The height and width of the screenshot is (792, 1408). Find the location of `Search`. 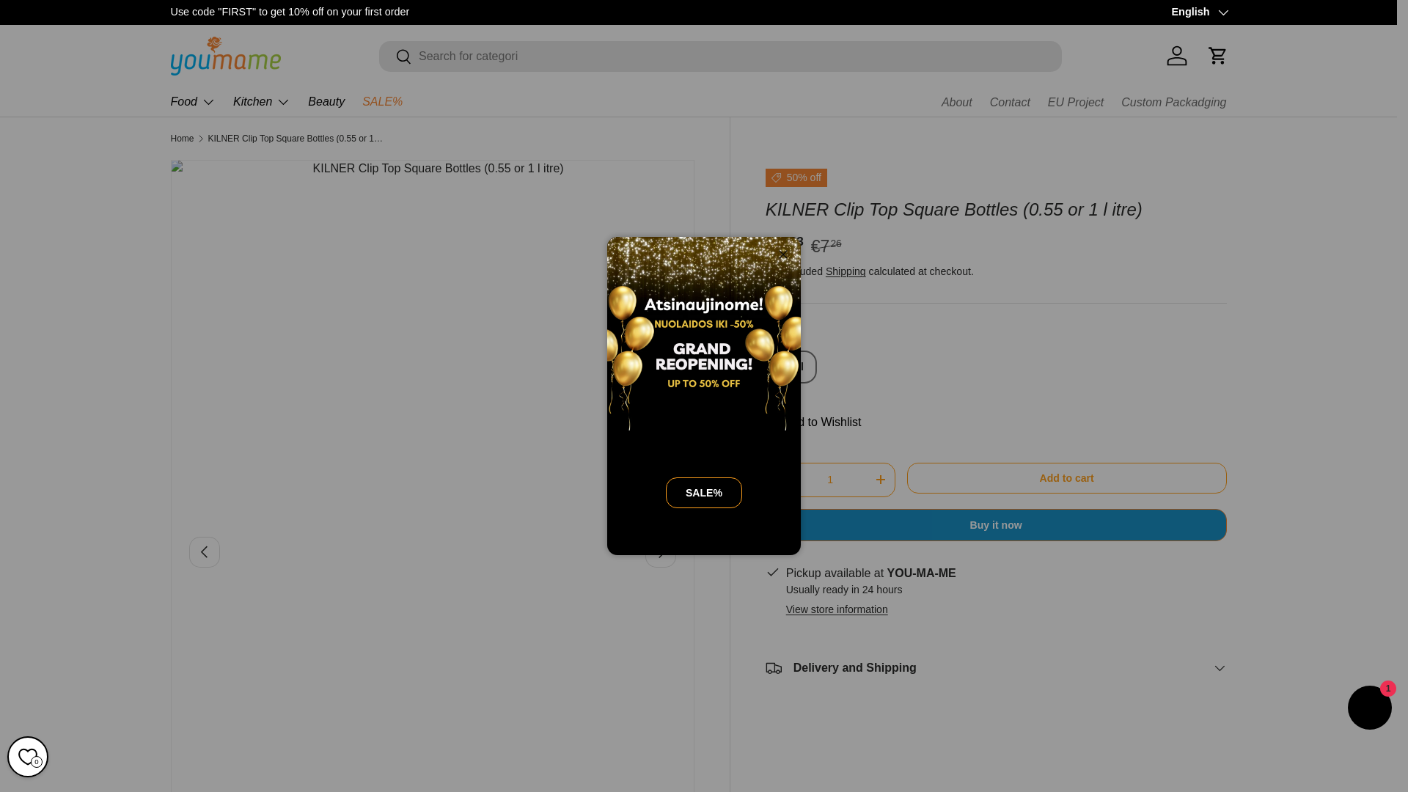

Search is located at coordinates (395, 57).